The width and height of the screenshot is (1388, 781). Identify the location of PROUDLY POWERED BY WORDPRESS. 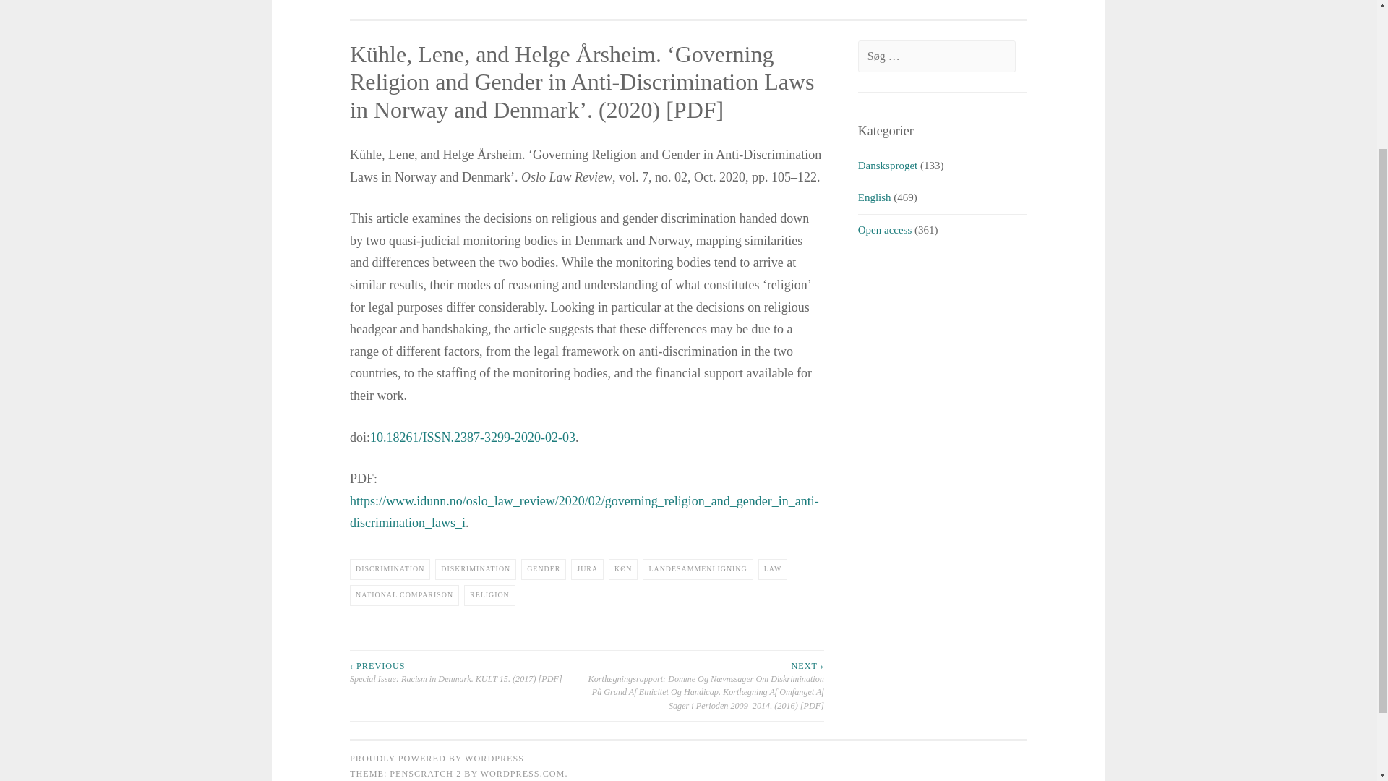
(437, 759).